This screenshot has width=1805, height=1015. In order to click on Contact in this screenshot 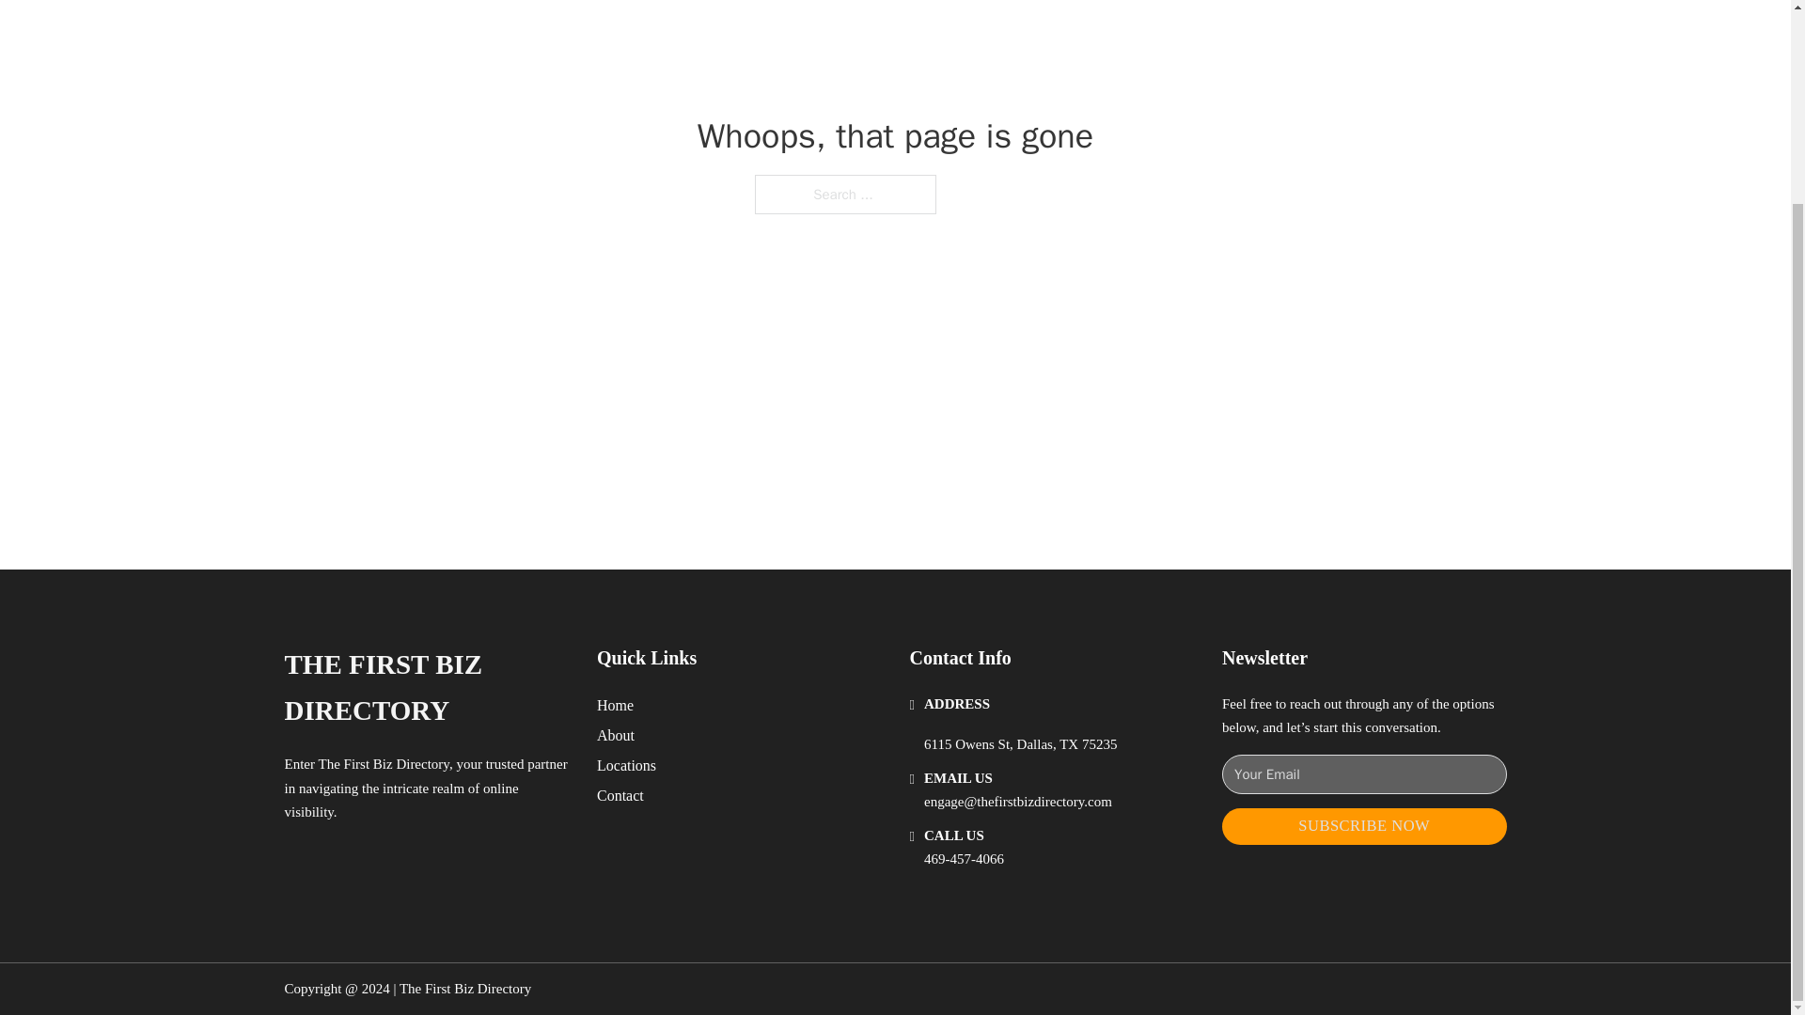, I will do `click(620, 795)`.